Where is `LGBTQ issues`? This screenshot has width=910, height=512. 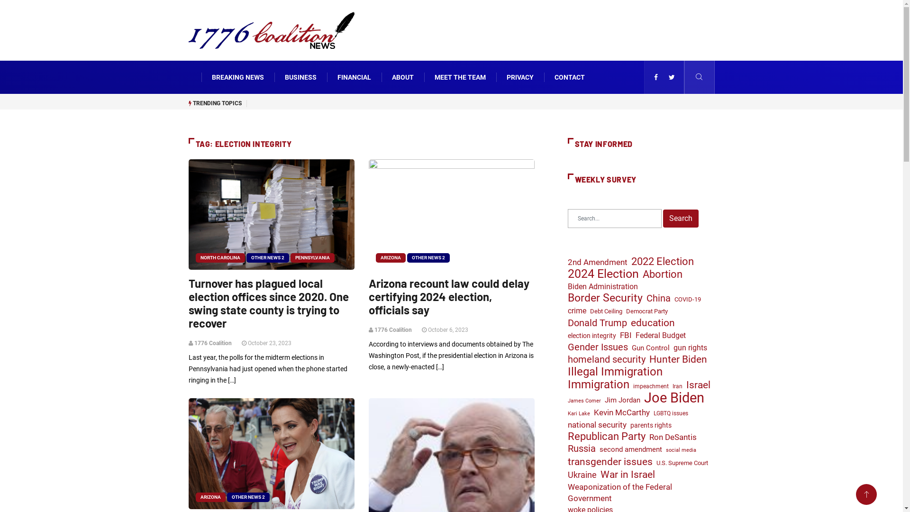
LGBTQ issues is located at coordinates (670, 413).